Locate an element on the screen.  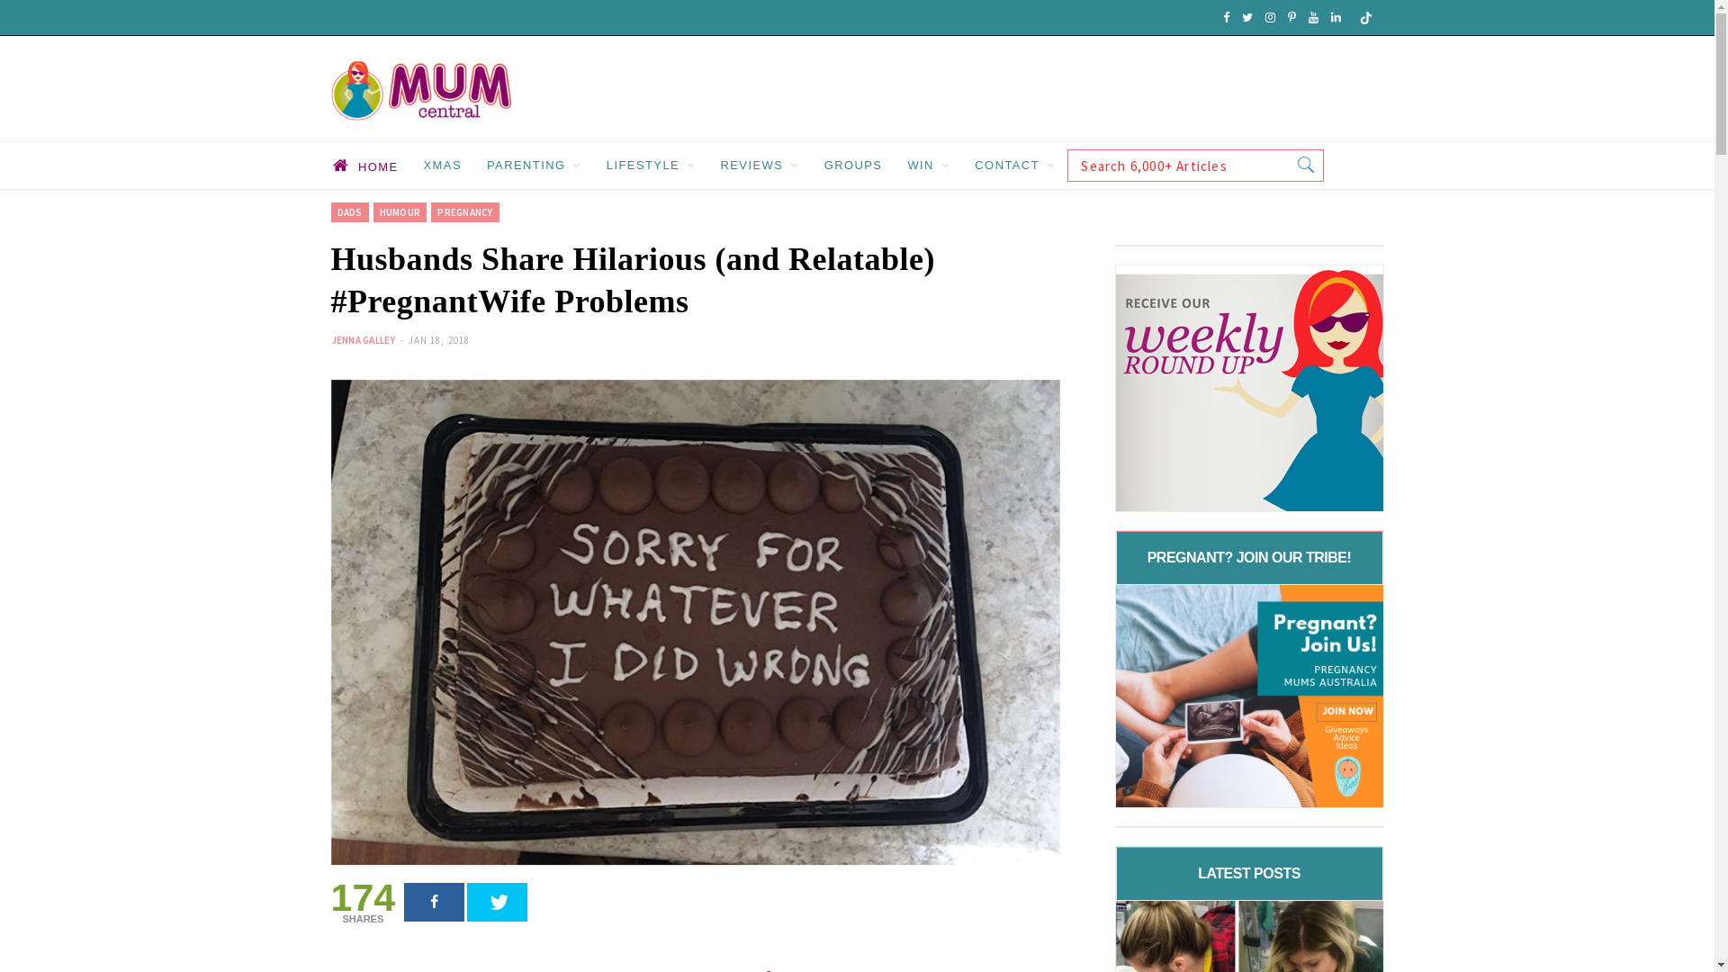
LIFESTYLE is located at coordinates (652, 166).